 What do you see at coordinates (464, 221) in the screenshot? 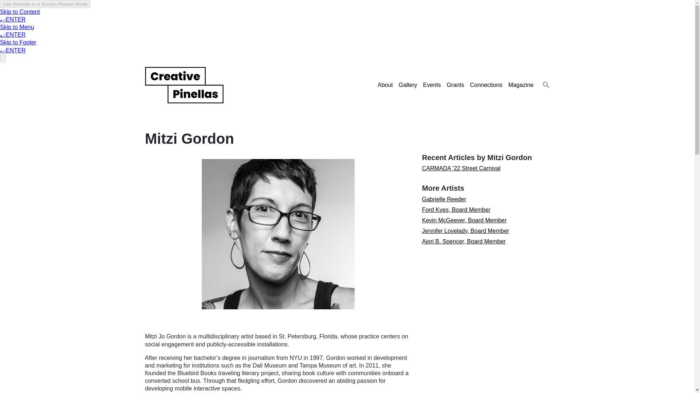
I see `Kevin McGeever, Board Member` at bounding box center [464, 221].